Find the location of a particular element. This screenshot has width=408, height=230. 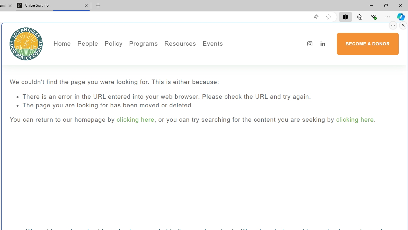

Cultivating Farmers is located at coordinates (161, 74).